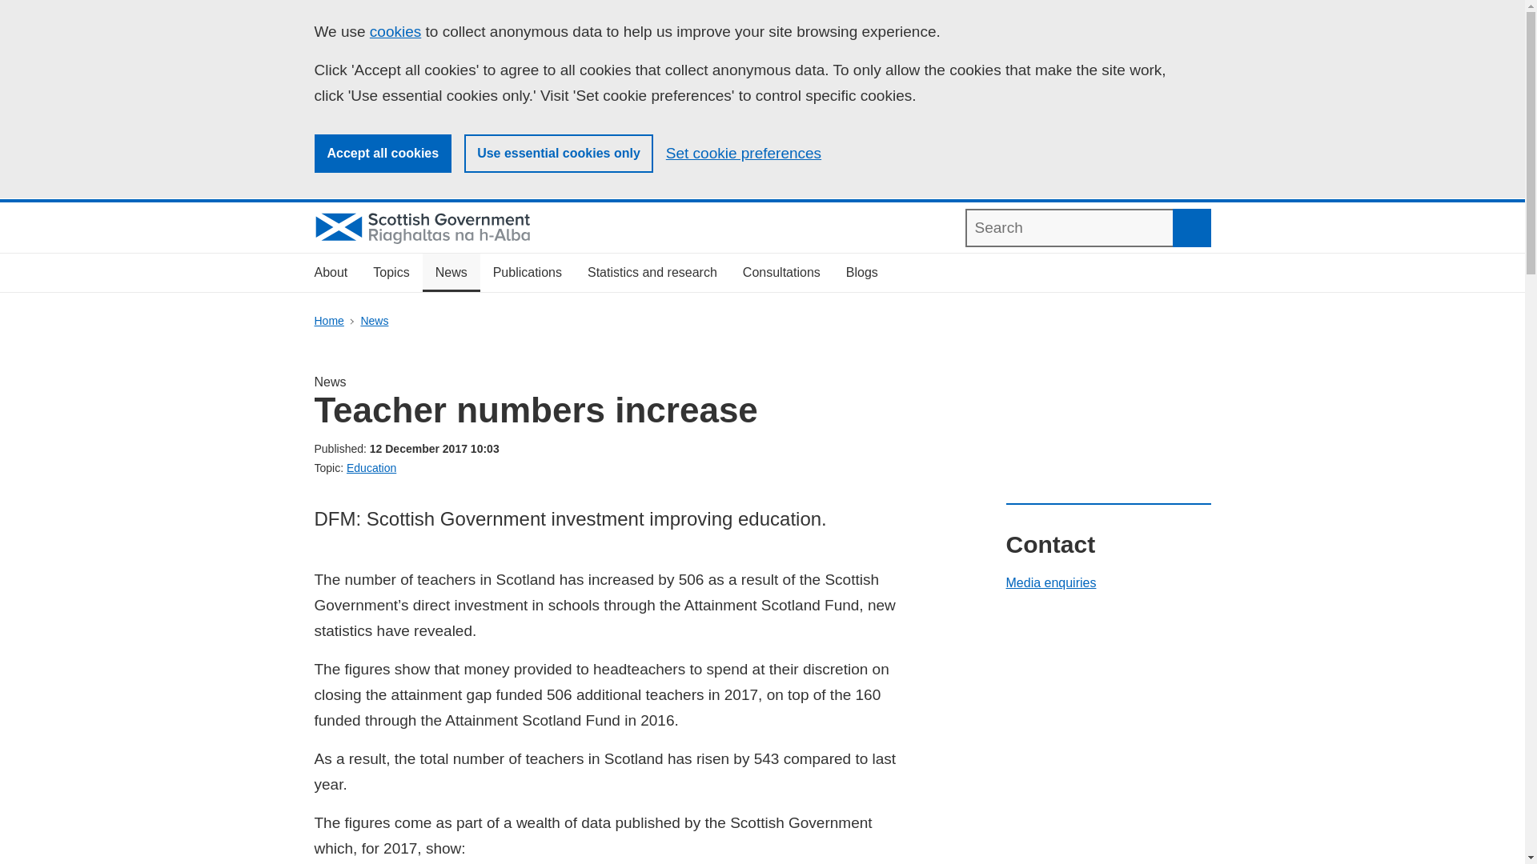 The height and width of the screenshot is (864, 1537). Describe the element at coordinates (1050, 582) in the screenshot. I see `Media enquiries` at that location.